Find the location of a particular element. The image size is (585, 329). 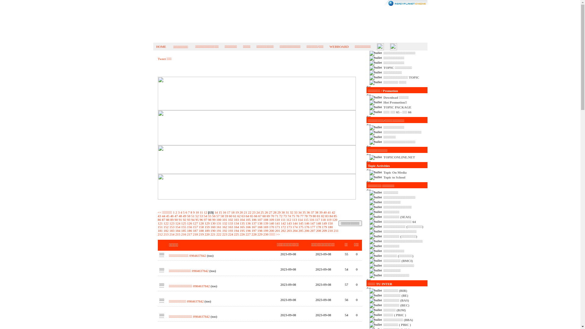

15 is located at coordinates (220, 212).